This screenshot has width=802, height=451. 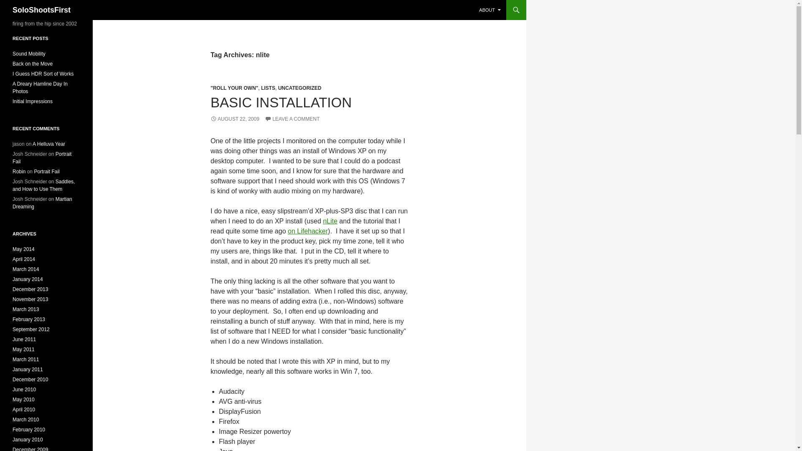 What do you see at coordinates (43, 73) in the screenshot?
I see `I Guess HDR Sort of Works` at bounding box center [43, 73].